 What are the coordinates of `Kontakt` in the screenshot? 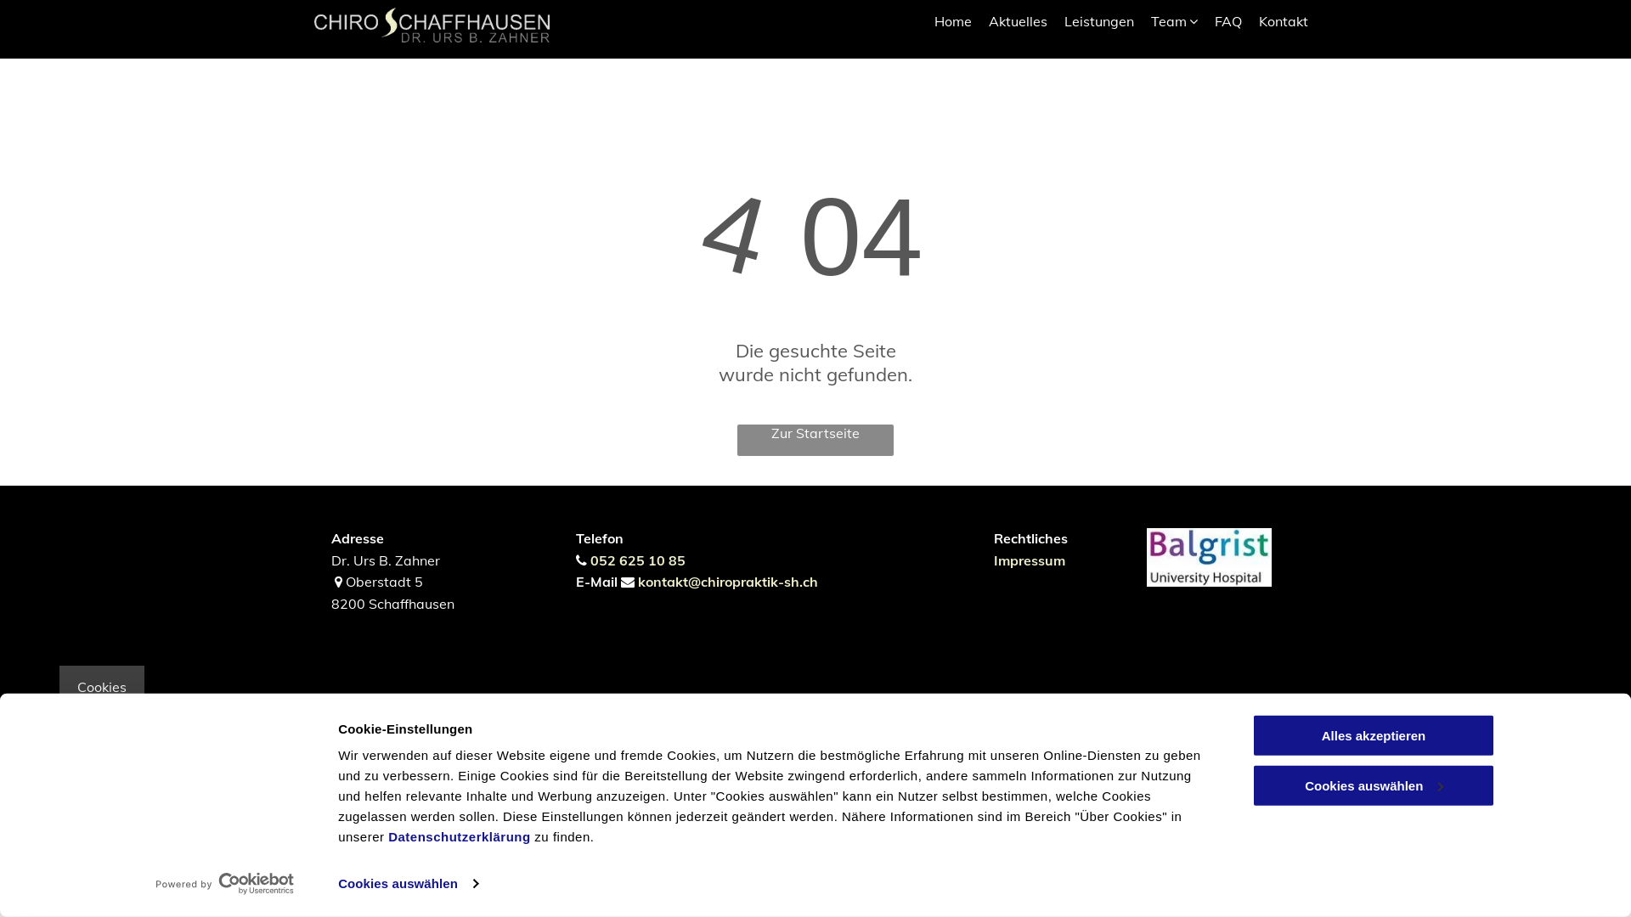 It's located at (1284, 21).